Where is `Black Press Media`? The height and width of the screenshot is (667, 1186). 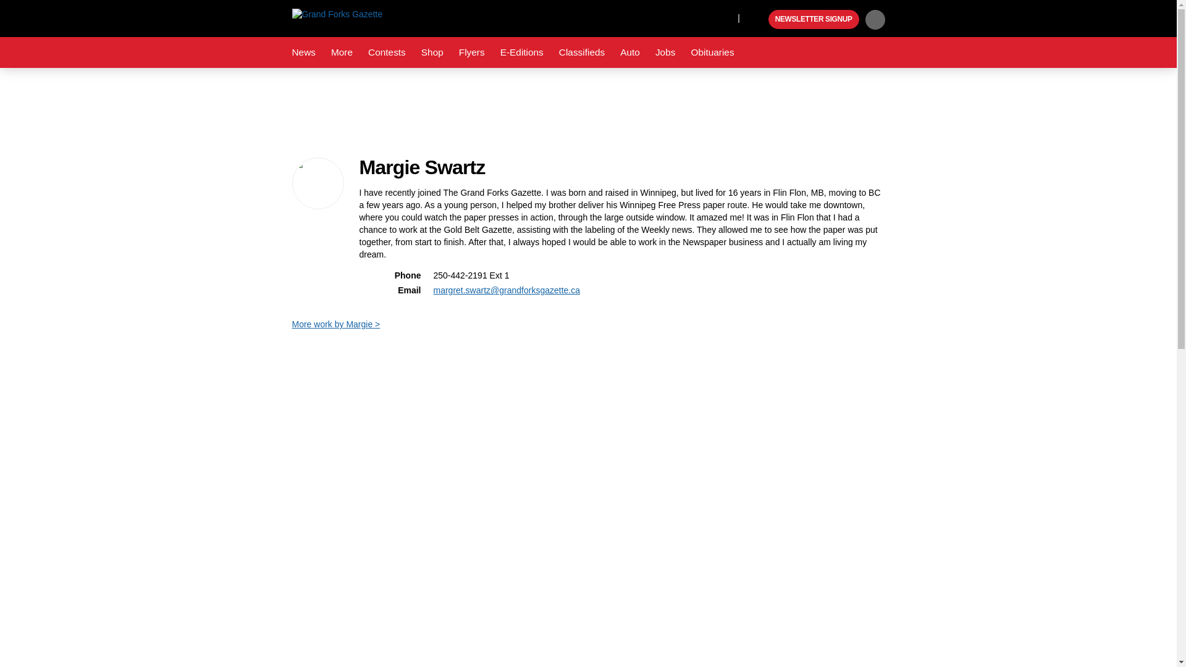
Black Press Media is located at coordinates (757, 20).